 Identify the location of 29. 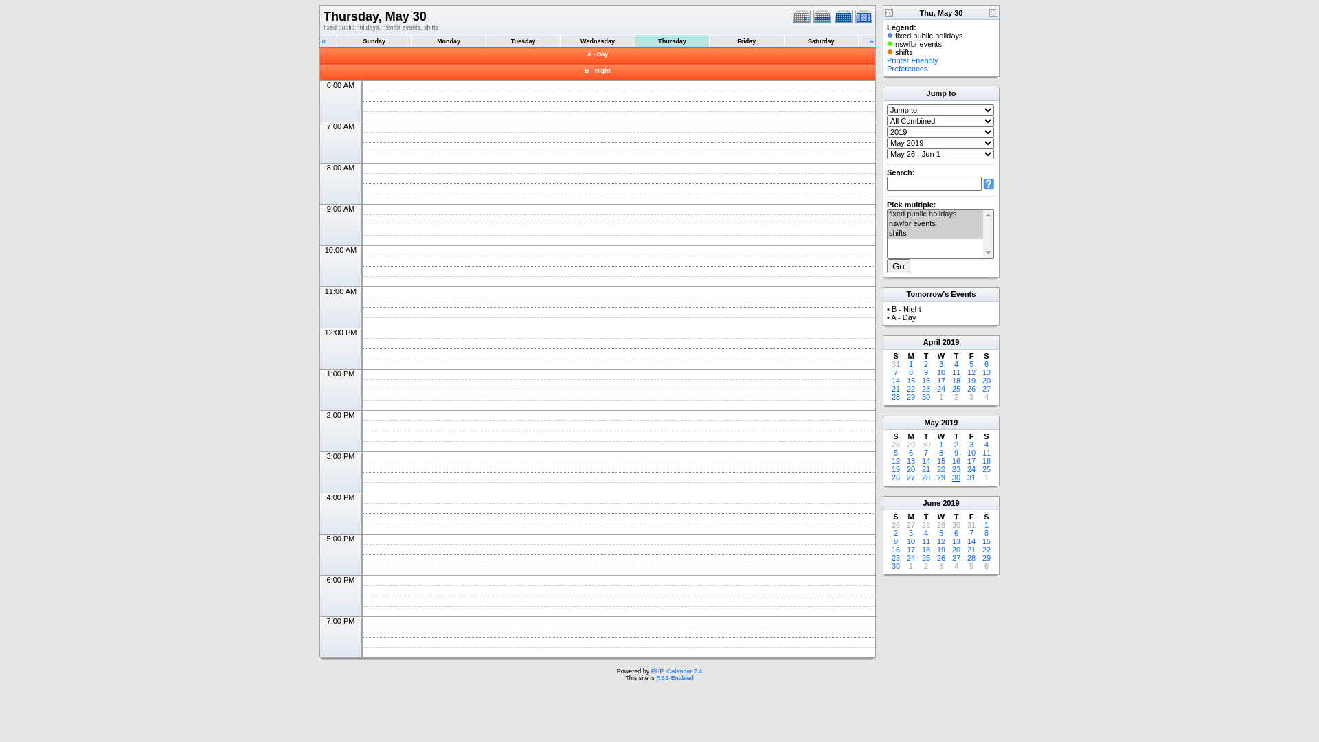
(911, 397).